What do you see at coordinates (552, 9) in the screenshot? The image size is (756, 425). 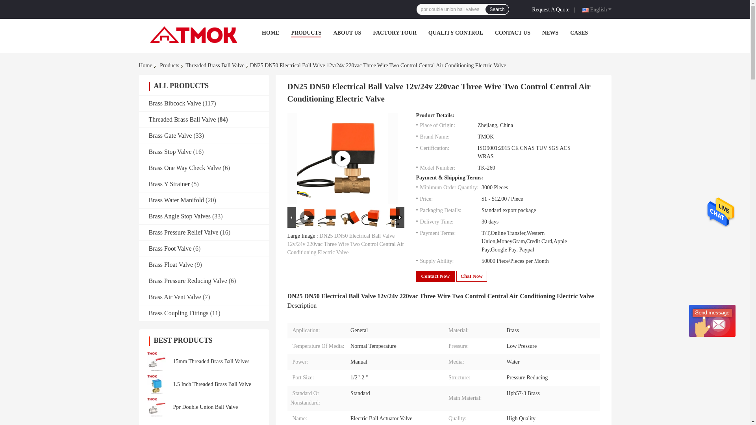 I see `Request A Quote` at bounding box center [552, 9].